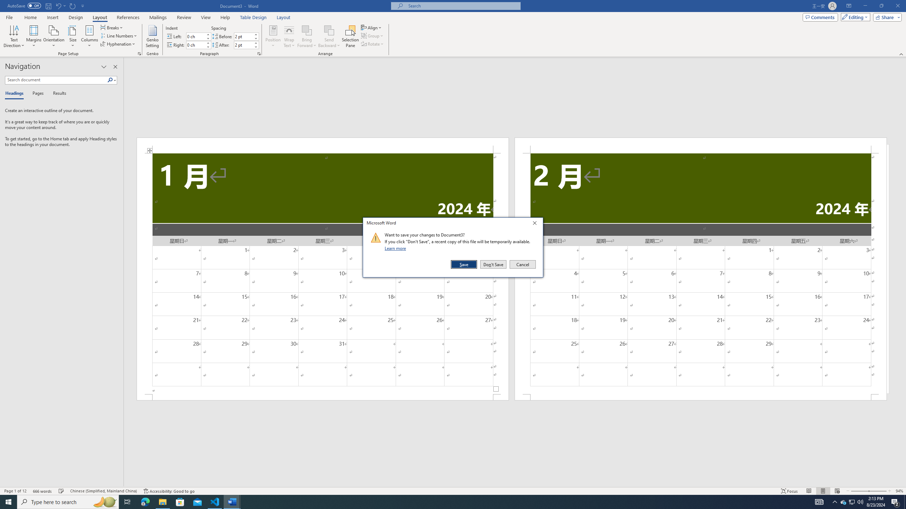 This screenshot has width=906, height=509. Describe the element at coordinates (447, 502) in the screenshot. I see `Running applications` at that location.